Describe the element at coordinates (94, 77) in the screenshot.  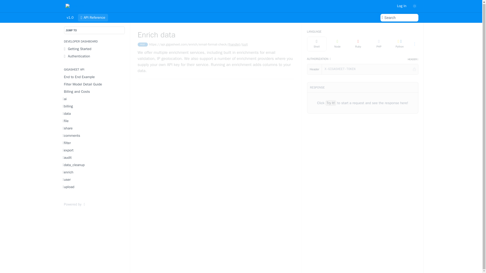
I see `End to End Example` at that location.